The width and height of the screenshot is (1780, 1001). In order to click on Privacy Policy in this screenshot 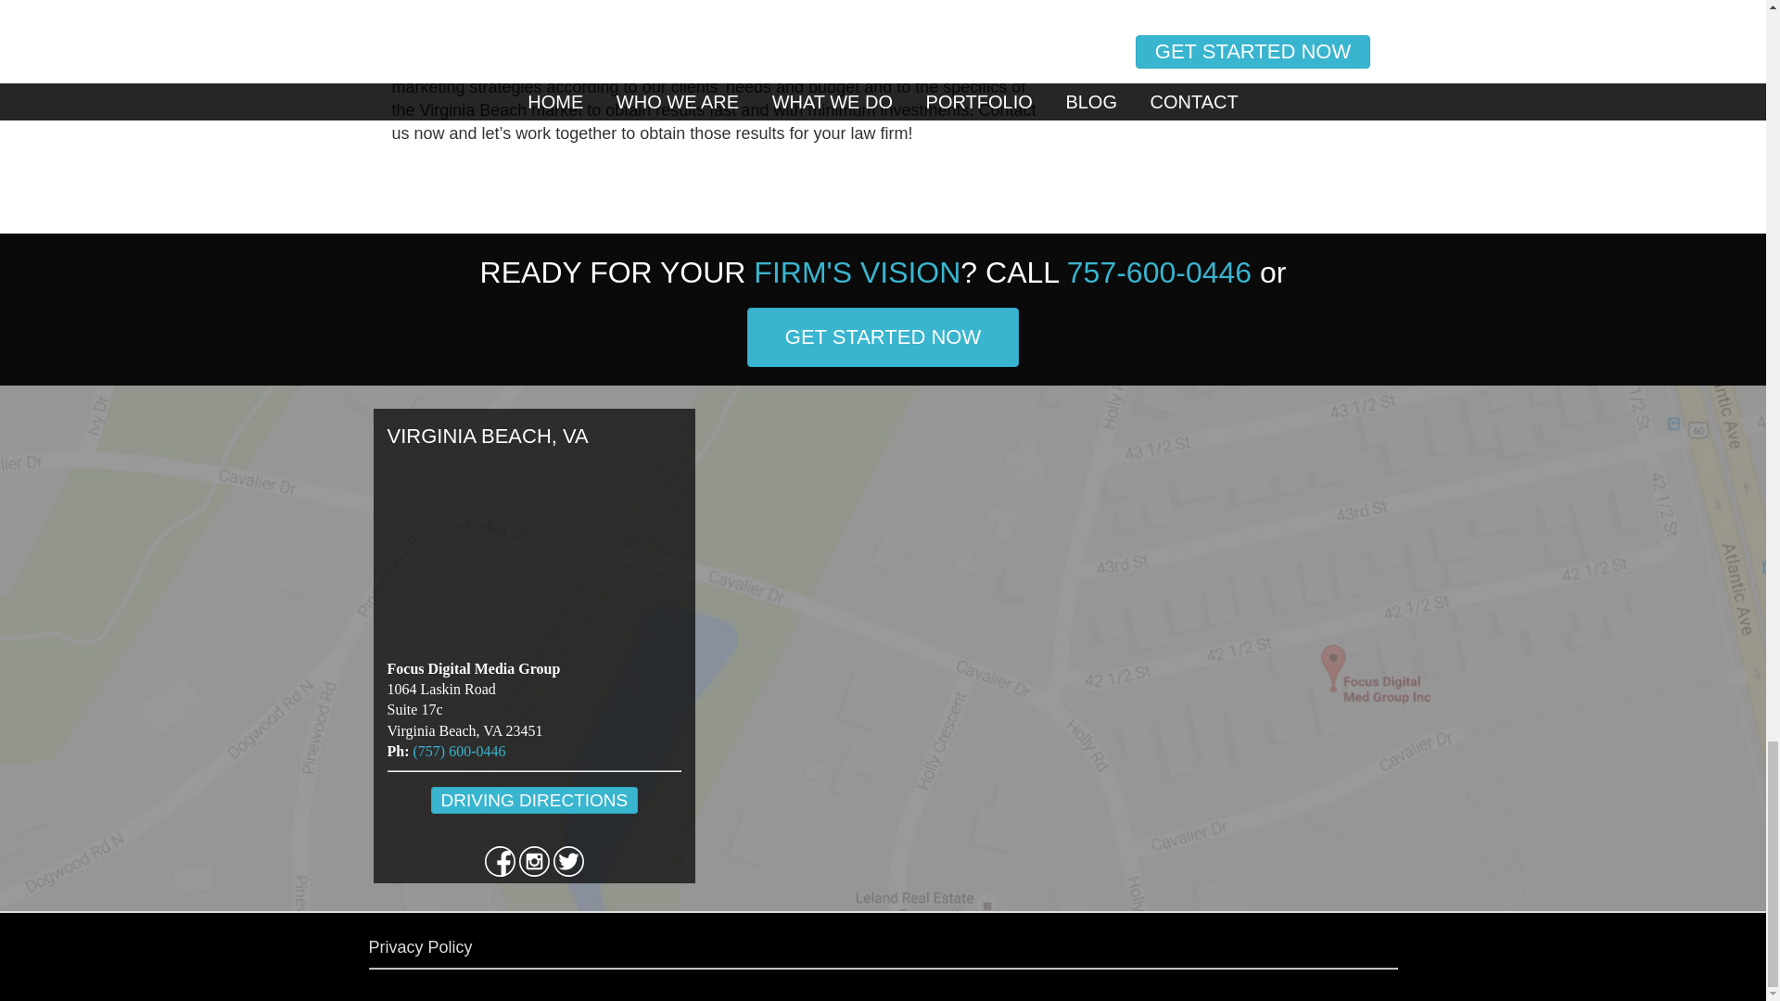, I will do `click(421, 947)`.